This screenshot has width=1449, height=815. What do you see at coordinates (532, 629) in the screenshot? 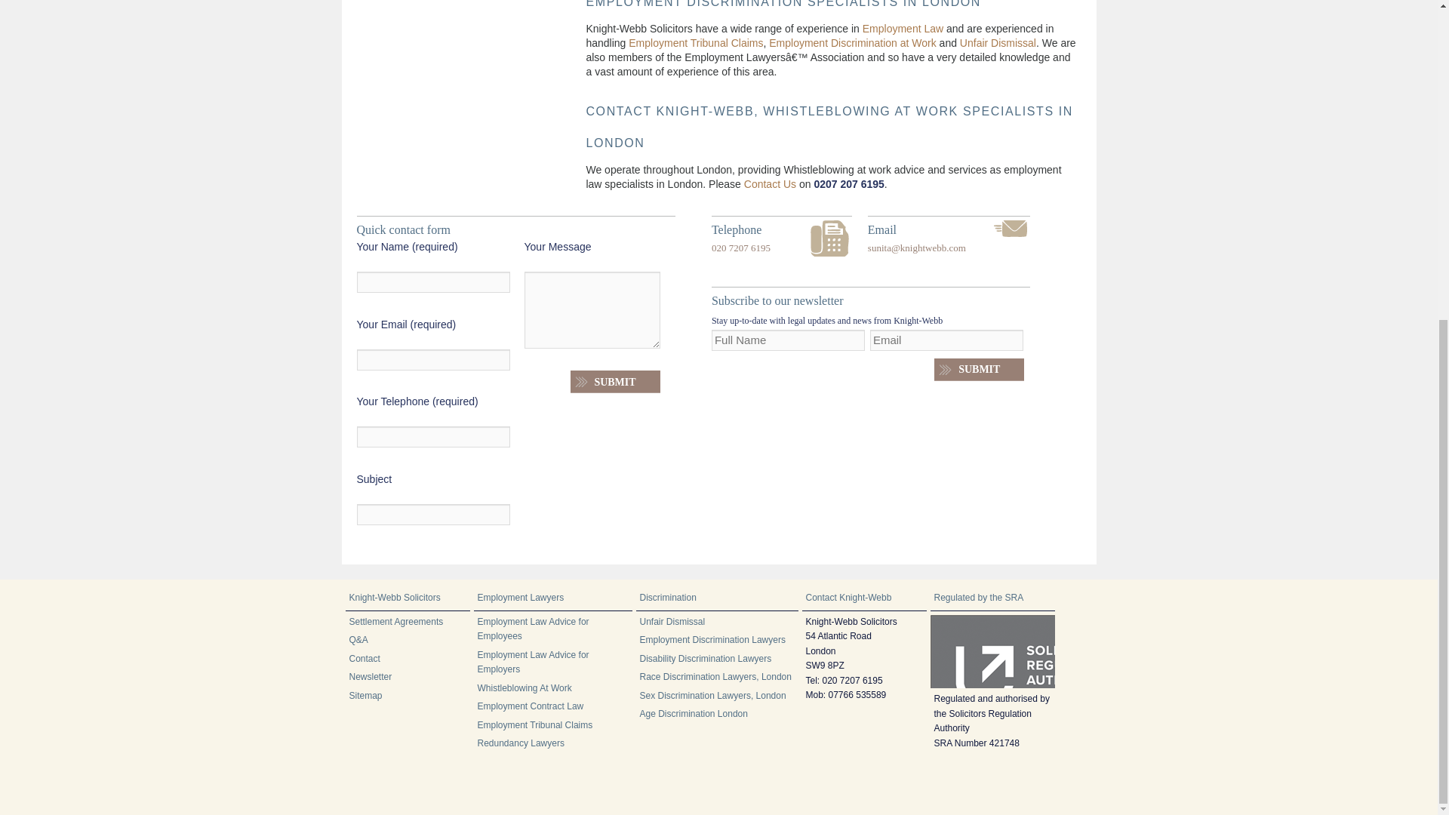
I see `Employment Law Advice for Employees` at bounding box center [532, 629].